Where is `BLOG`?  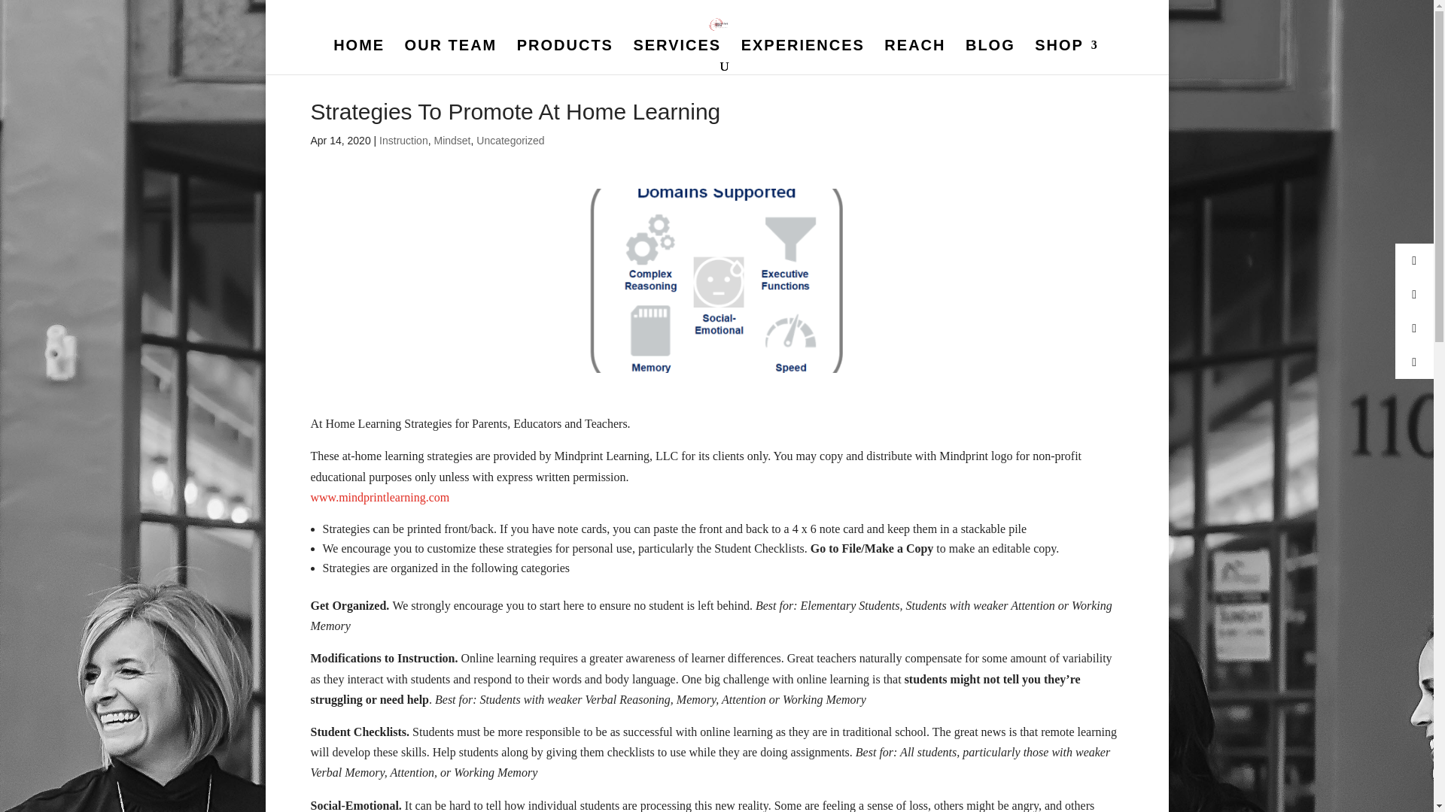 BLOG is located at coordinates (990, 48).